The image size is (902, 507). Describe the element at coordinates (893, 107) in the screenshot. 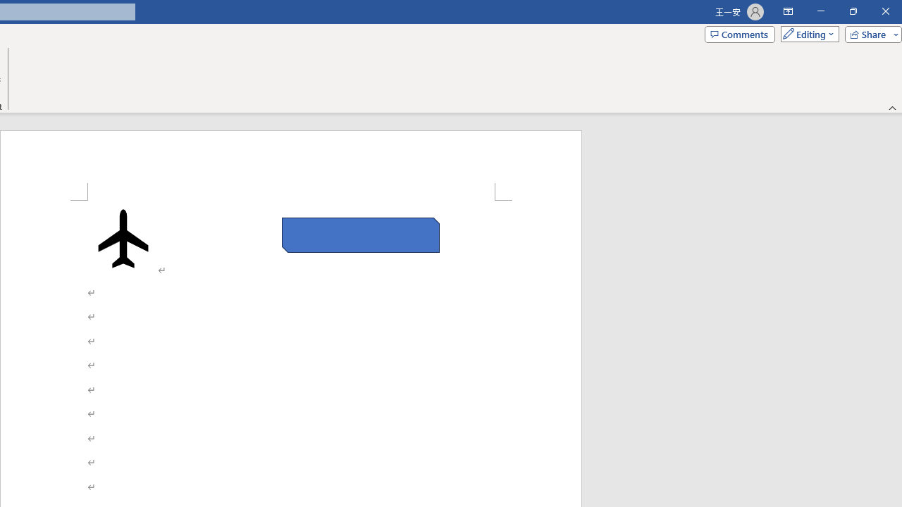

I see `Collapse the Ribbon` at that location.